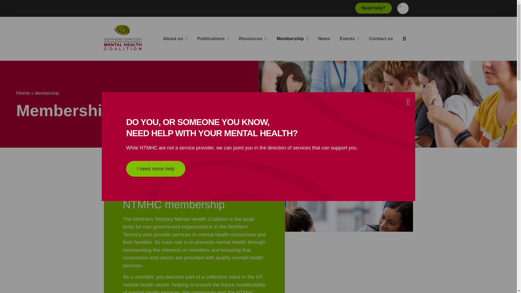 This screenshot has width=521, height=293. Describe the element at coordinates (381, 39) in the screenshot. I see `Contact us` at that location.